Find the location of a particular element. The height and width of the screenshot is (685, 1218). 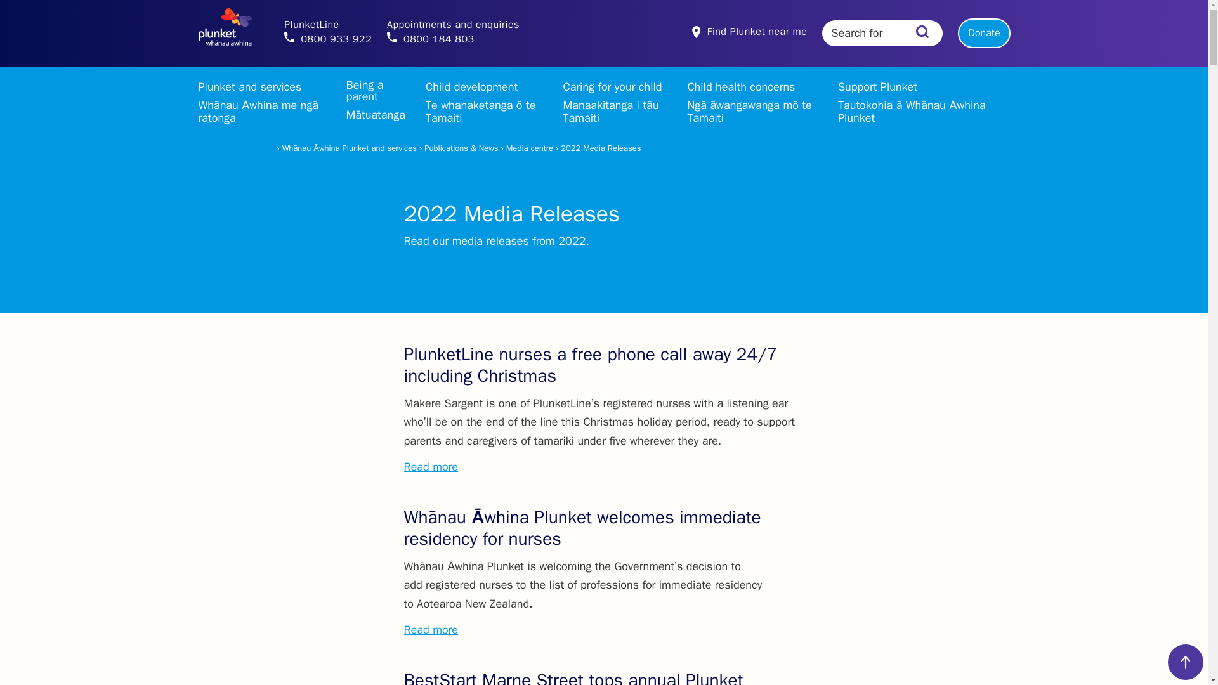

Find Plunket near me is located at coordinates (922, 33).